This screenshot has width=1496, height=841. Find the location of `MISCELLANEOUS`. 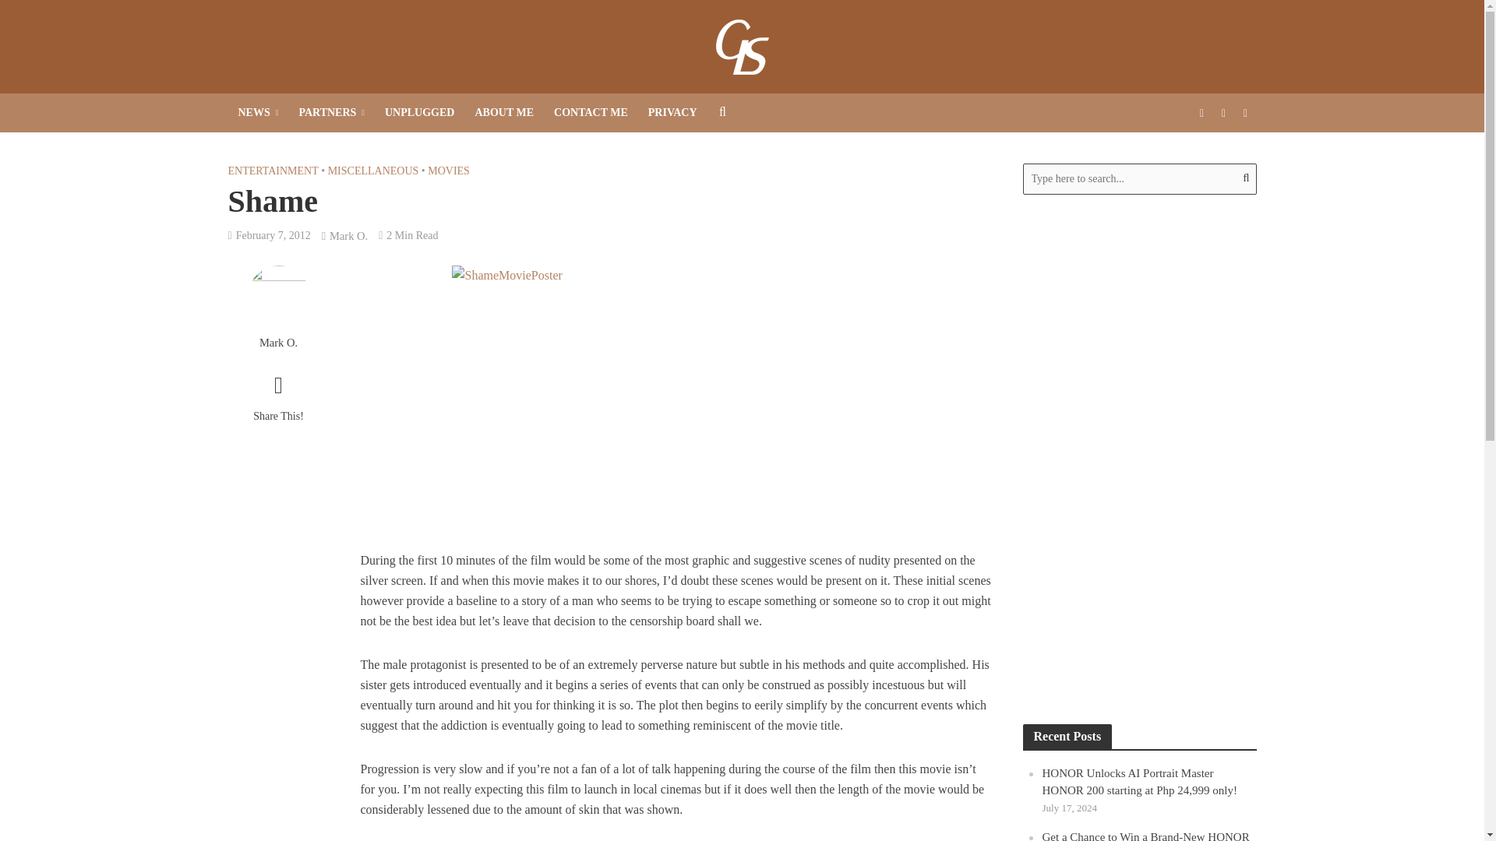

MISCELLANEOUS is located at coordinates (372, 173).